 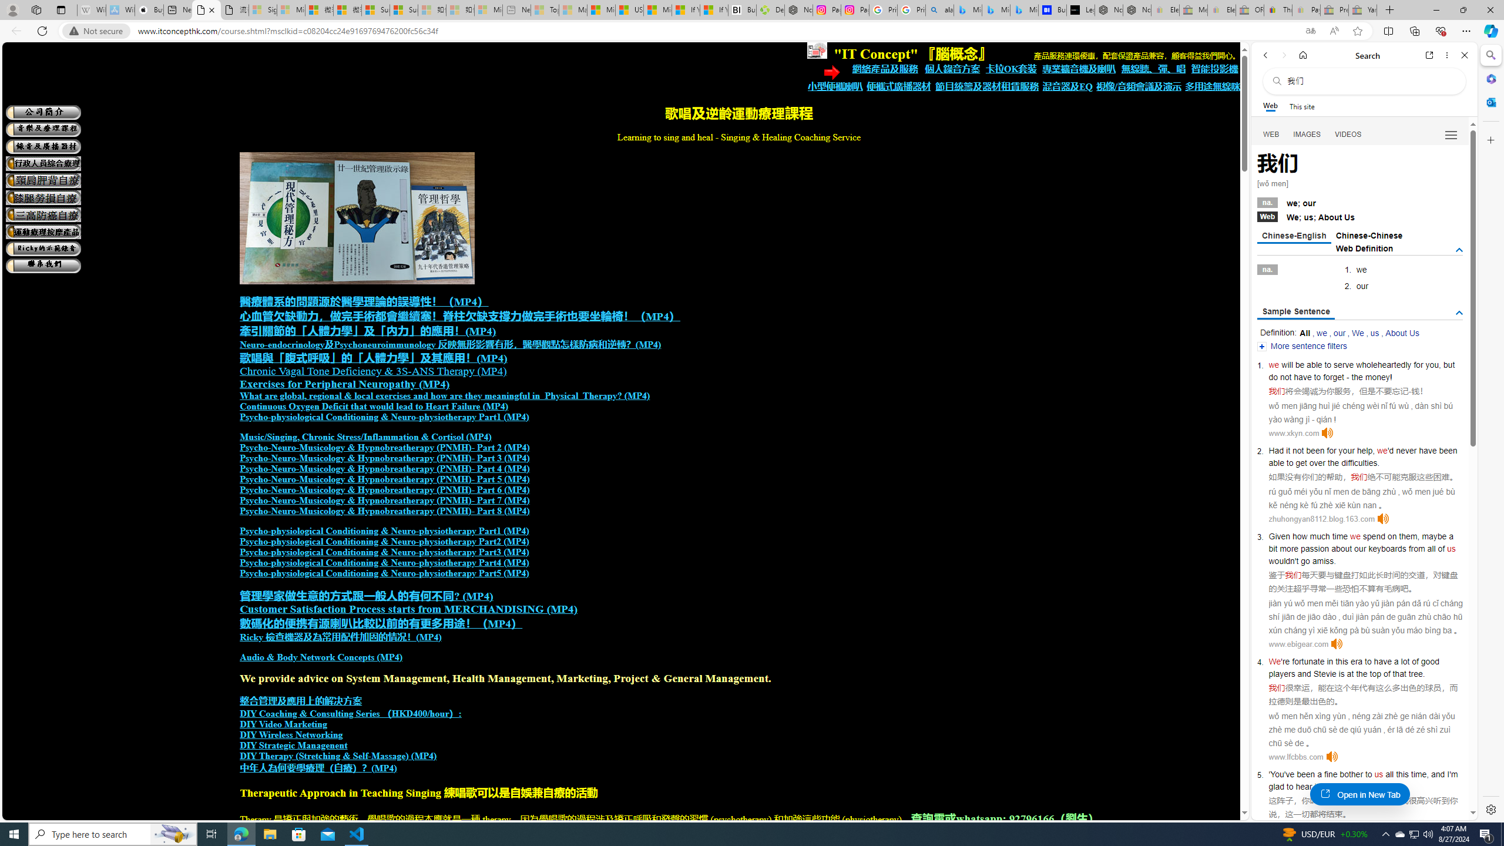 What do you see at coordinates (1298, 644) in the screenshot?
I see `www.ebigear.com` at bounding box center [1298, 644].